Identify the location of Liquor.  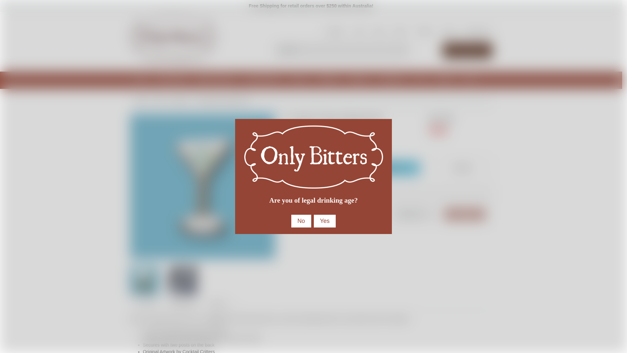
(300, 80).